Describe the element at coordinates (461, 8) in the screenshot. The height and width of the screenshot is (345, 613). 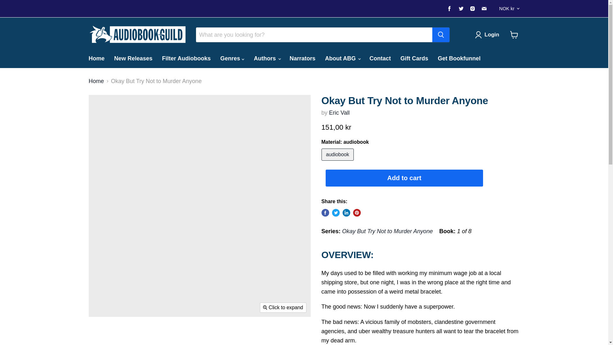
I see `Twitter` at that location.